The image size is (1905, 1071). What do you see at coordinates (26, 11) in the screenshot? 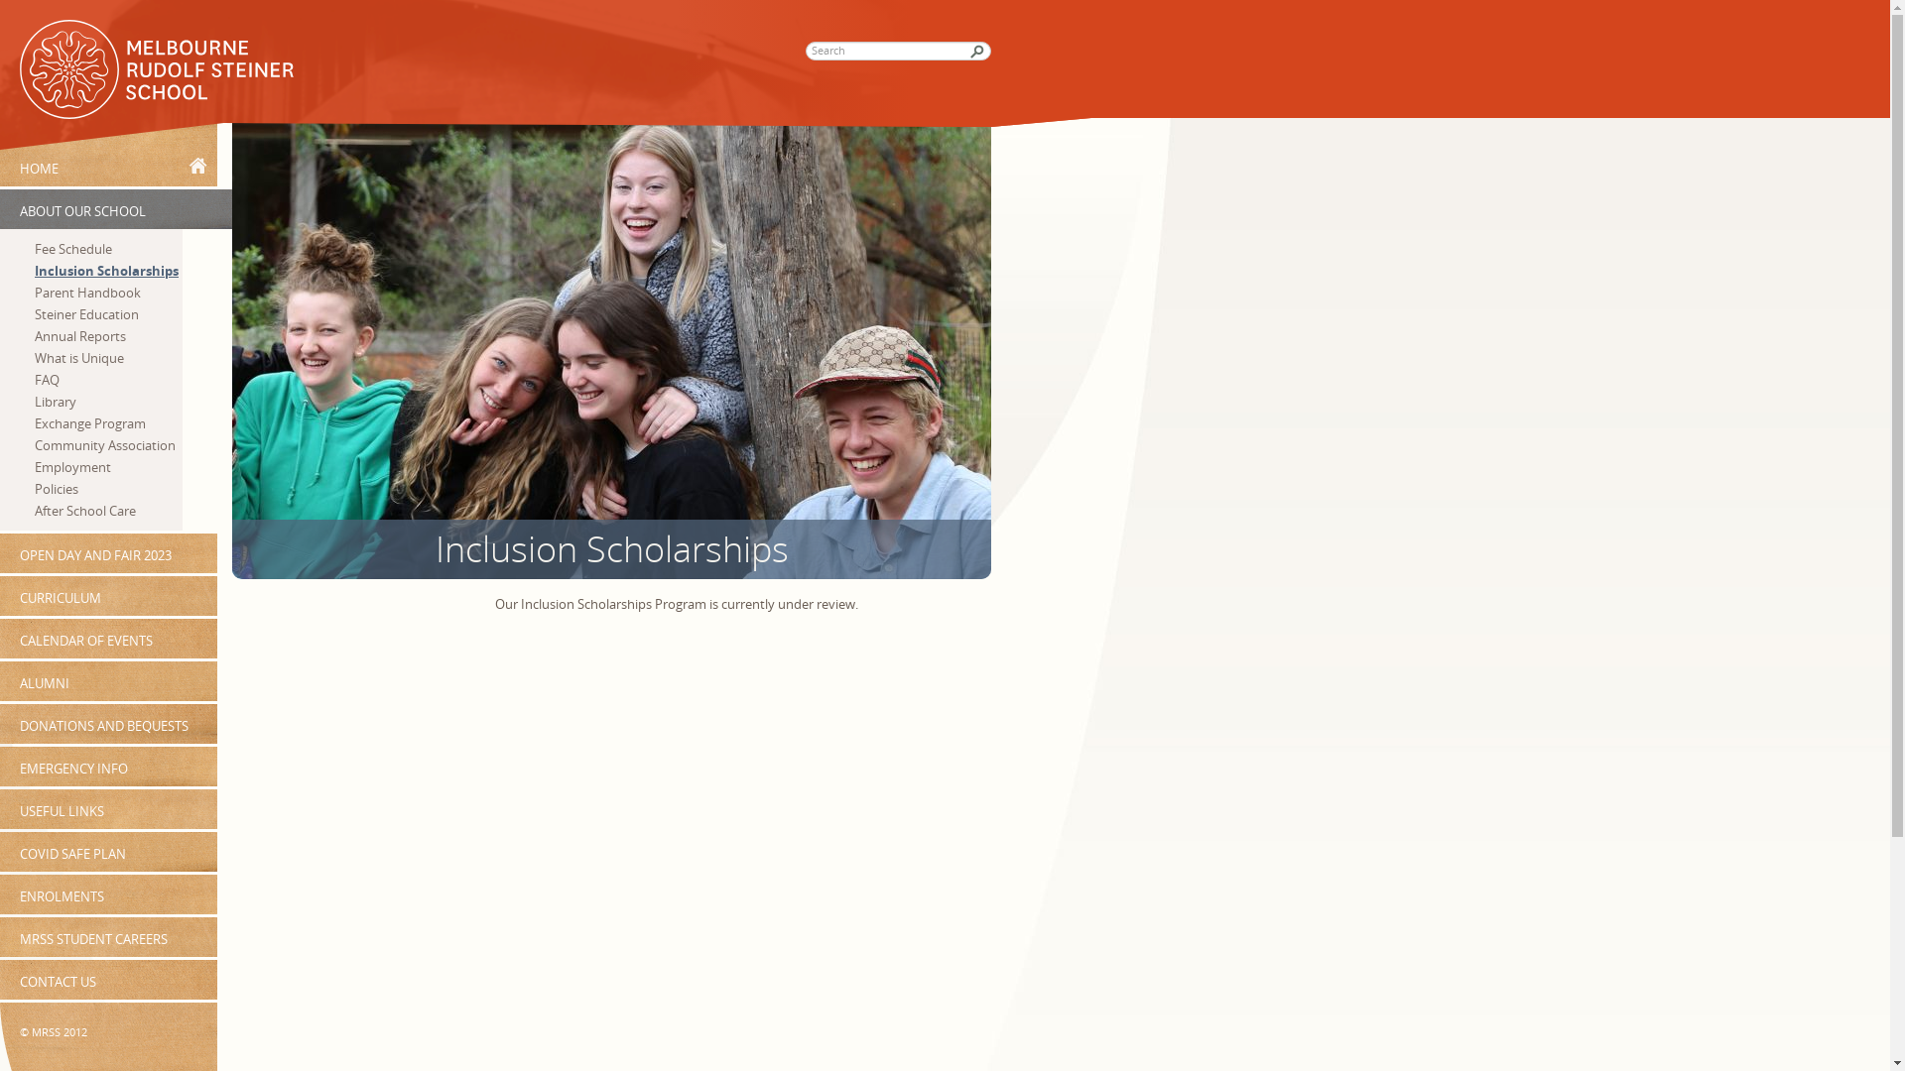
I see `Search` at bounding box center [26, 11].